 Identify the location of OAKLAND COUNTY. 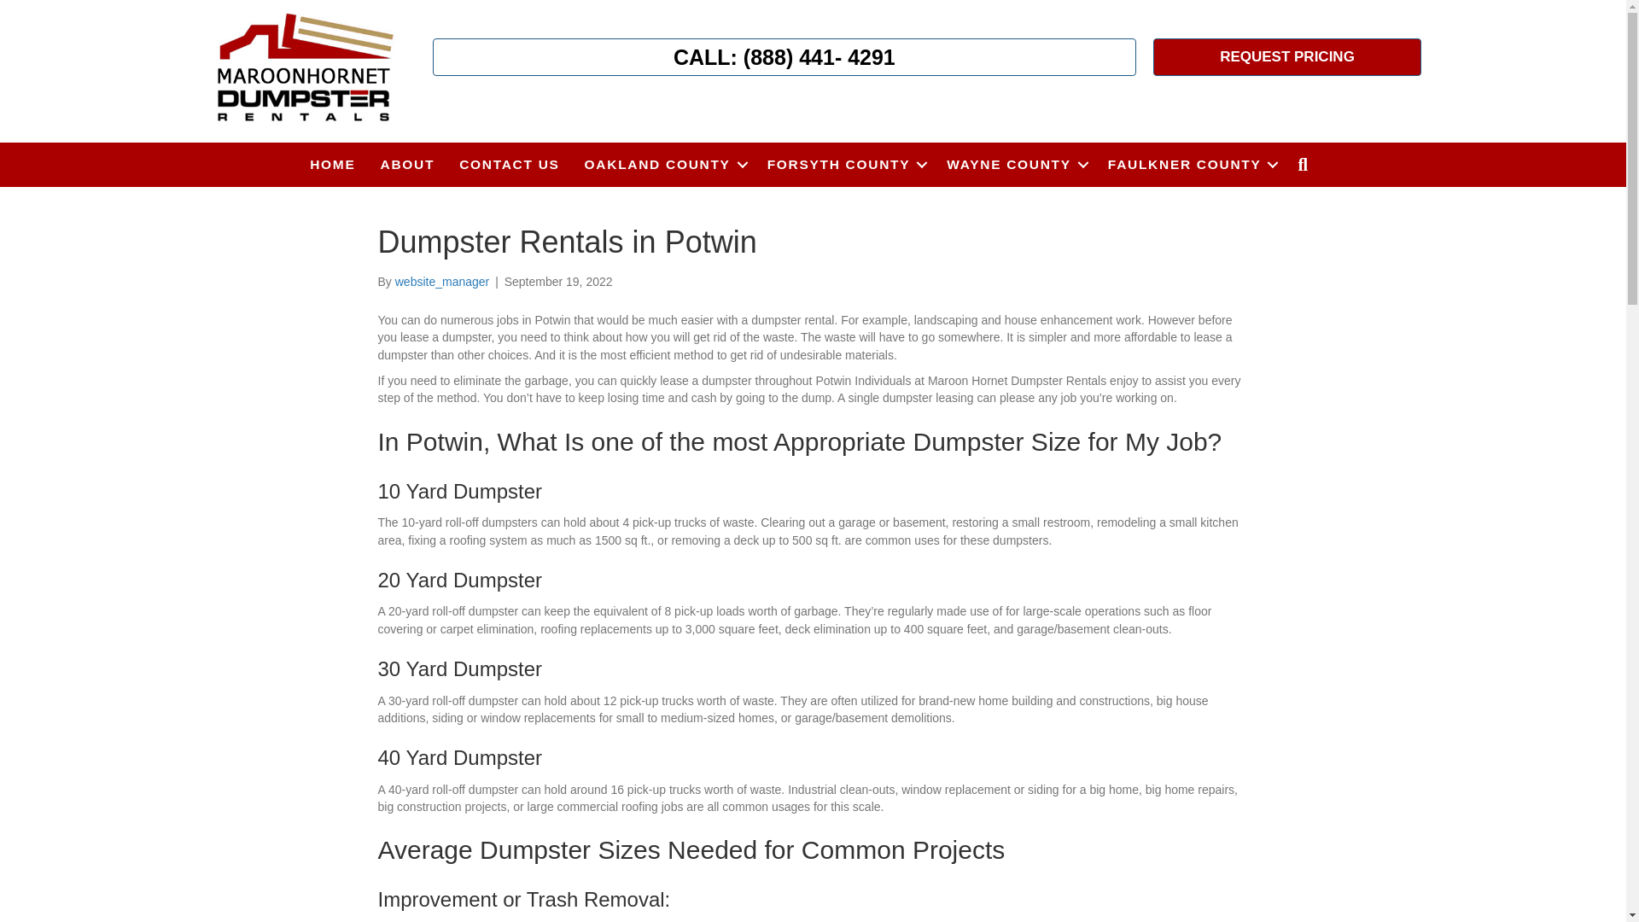
(662, 165).